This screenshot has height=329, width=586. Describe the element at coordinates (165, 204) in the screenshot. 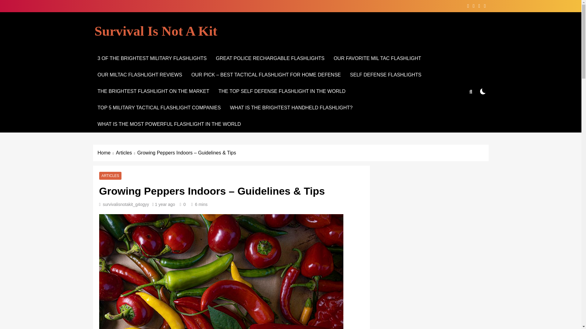

I see `1 year ago` at that location.